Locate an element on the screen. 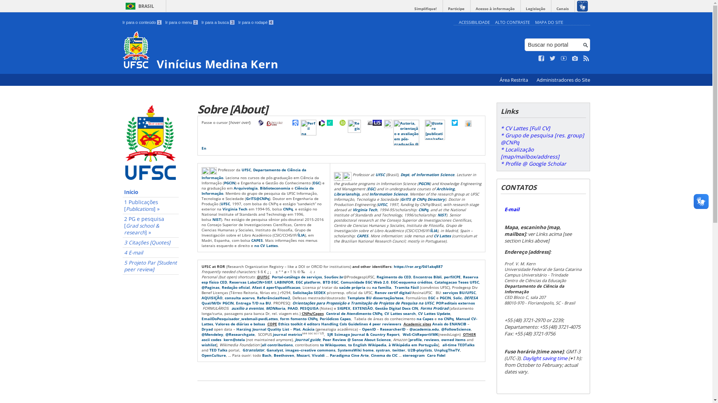 Image resolution: width=718 pixels, height=403 pixels. ResearcherID is located at coordinates (393, 329).